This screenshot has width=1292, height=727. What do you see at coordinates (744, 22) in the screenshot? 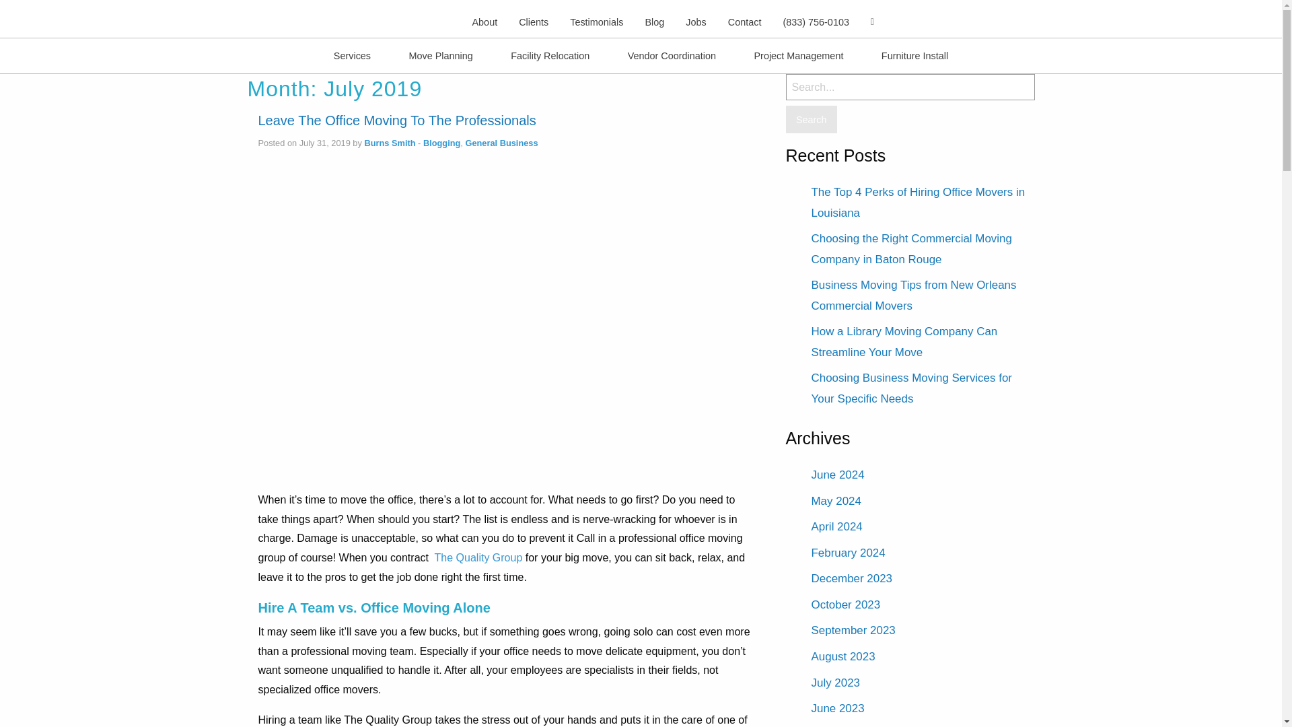
I see `Contact` at bounding box center [744, 22].